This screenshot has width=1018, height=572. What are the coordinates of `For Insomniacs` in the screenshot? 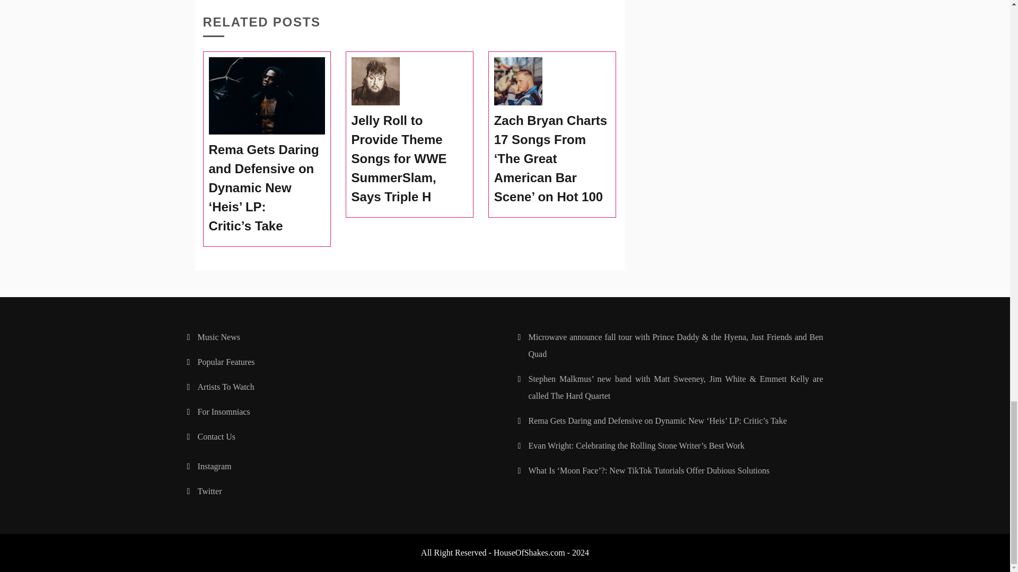 It's located at (223, 412).